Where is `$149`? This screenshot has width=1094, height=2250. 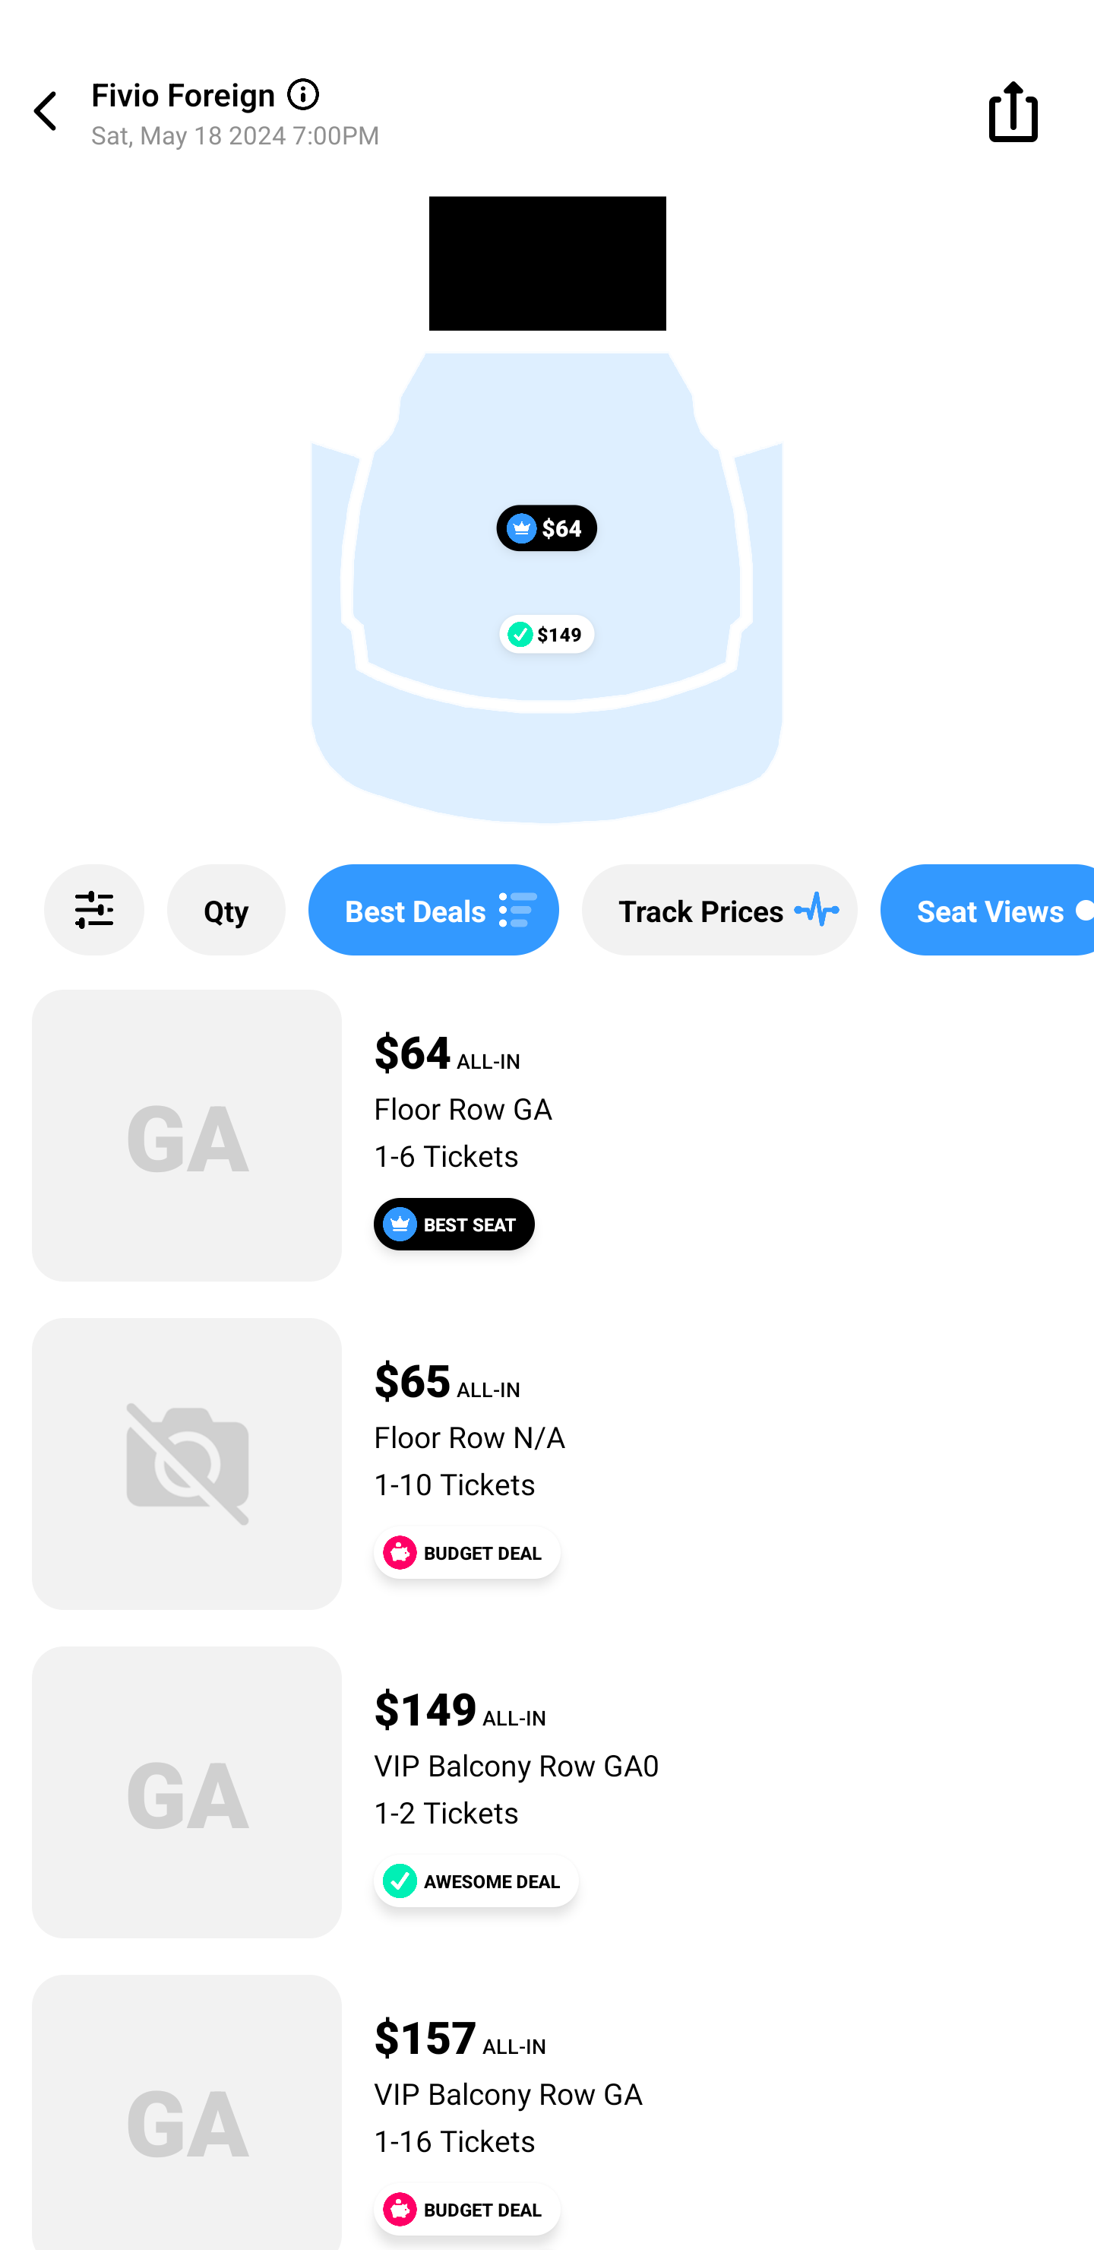 $149 is located at coordinates (547, 633).